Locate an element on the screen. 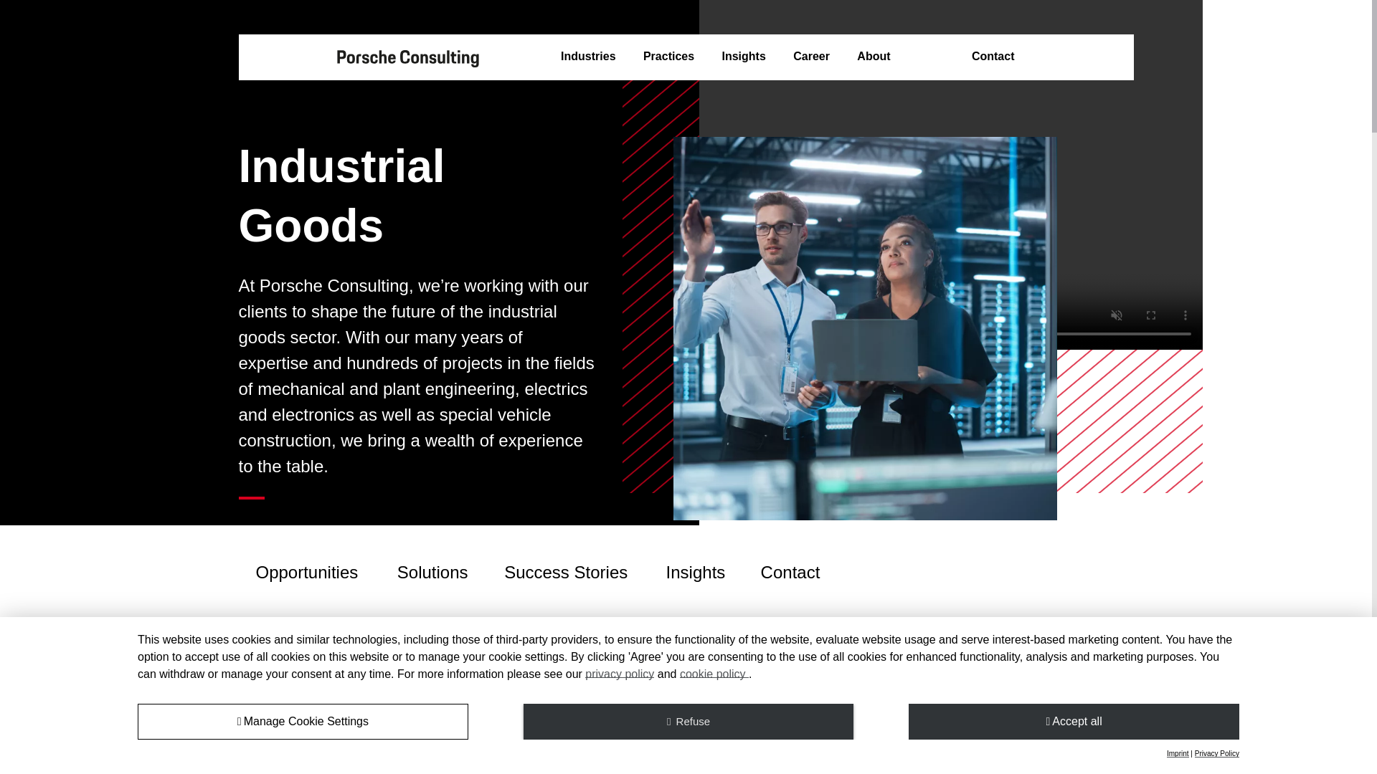 Image resolution: width=1377 pixels, height=774 pixels. Industries is located at coordinates (588, 57).